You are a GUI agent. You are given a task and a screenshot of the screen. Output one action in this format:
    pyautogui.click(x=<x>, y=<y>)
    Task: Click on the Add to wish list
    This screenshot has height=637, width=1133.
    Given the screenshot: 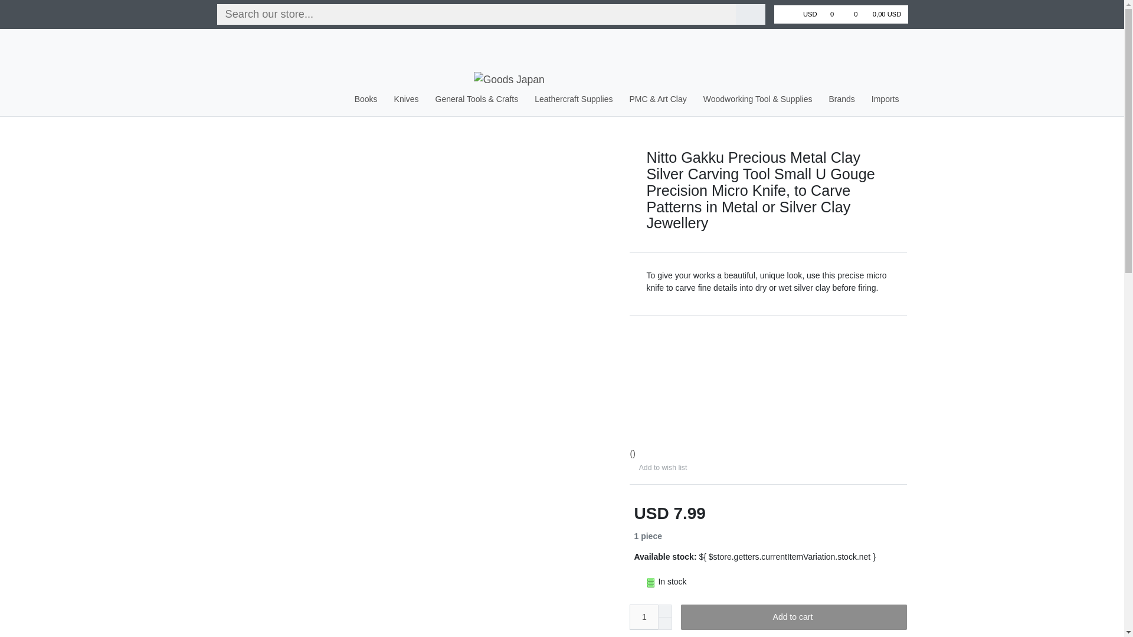 What is the action you would take?
    pyautogui.click(x=660, y=467)
    